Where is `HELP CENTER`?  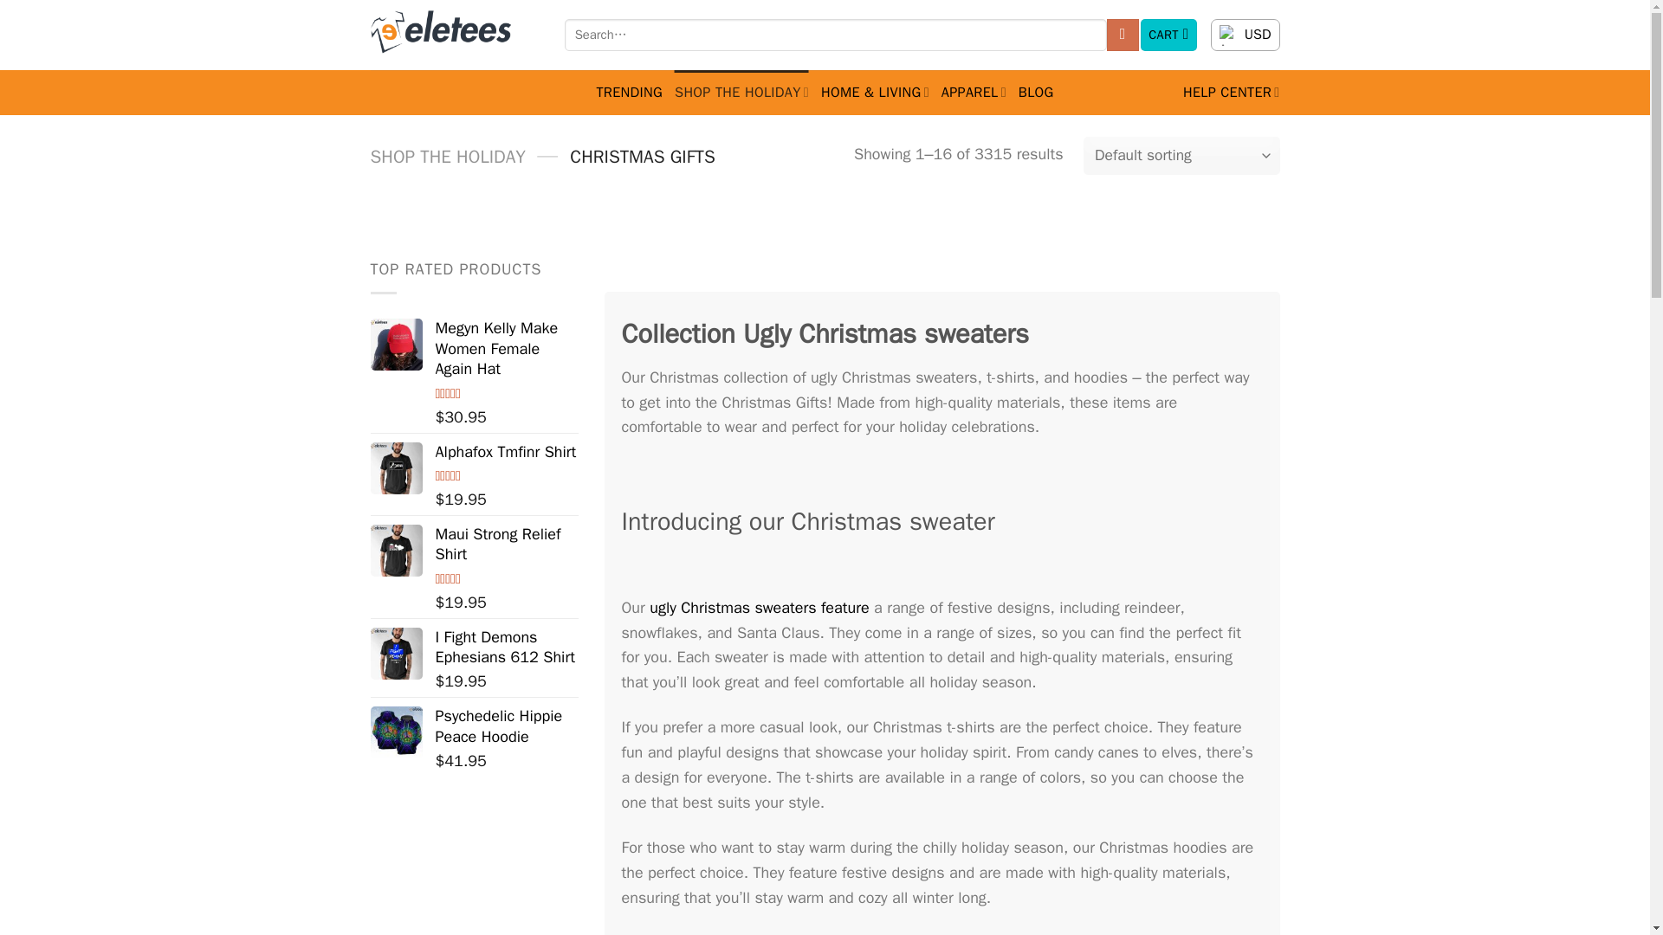 HELP CENTER is located at coordinates (1232, 92).